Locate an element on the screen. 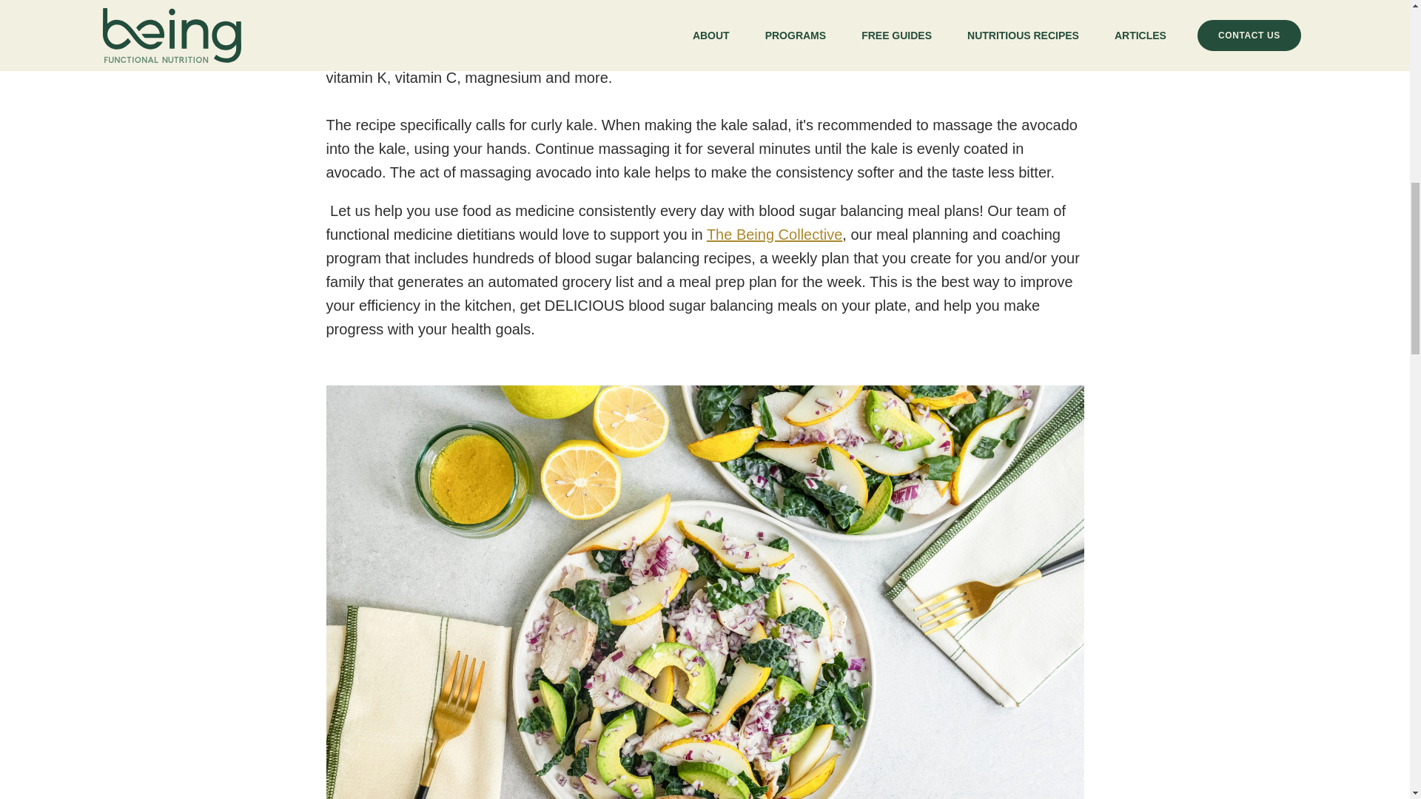  The Being Collective is located at coordinates (774, 234).